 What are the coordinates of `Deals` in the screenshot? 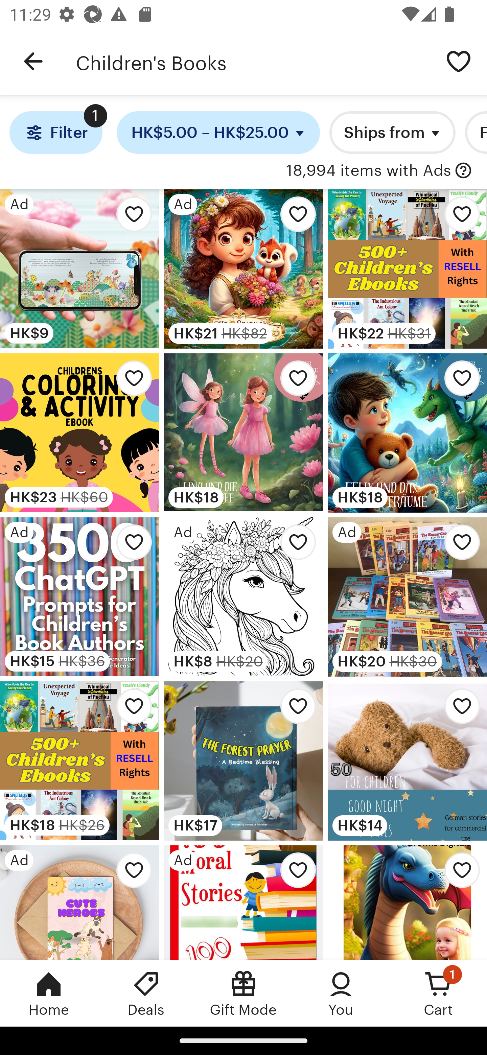 It's located at (146, 993).